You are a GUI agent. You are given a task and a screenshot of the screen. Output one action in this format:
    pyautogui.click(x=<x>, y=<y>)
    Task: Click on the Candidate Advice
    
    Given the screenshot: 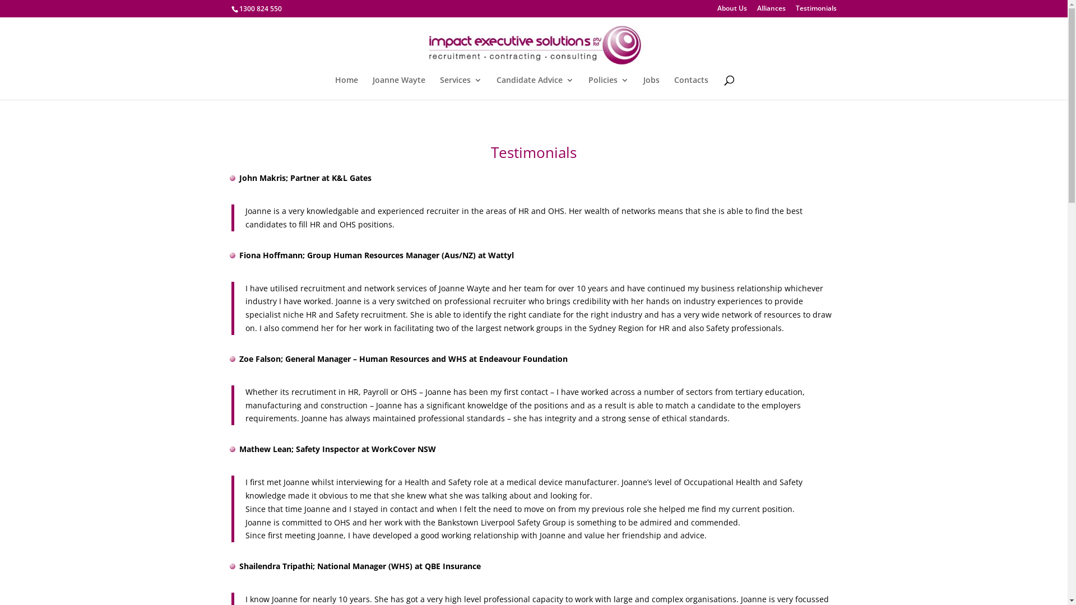 What is the action you would take?
    pyautogui.click(x=535, y=88)
    